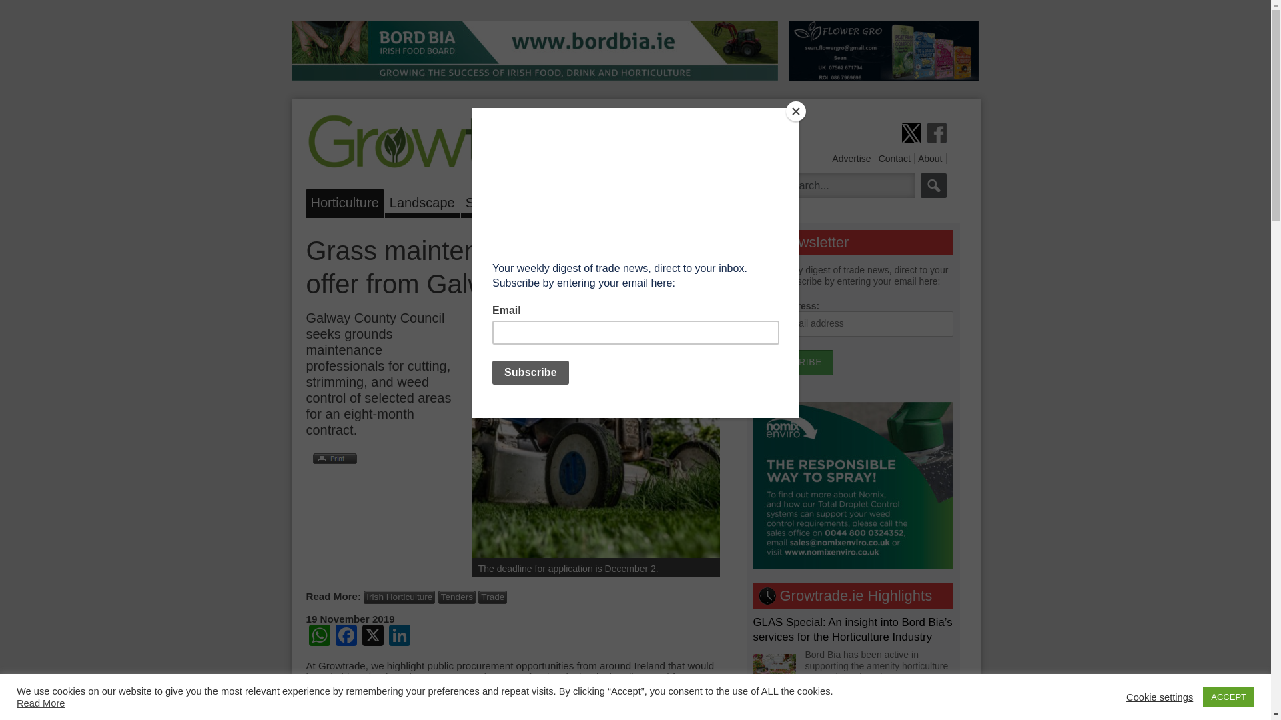  I want to click on Search..., so click(846, 185).